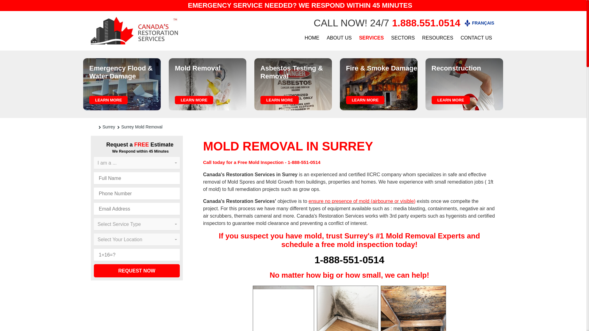 The image size is (589, 331). I want to click on ABOUT US, so click(339, 38).